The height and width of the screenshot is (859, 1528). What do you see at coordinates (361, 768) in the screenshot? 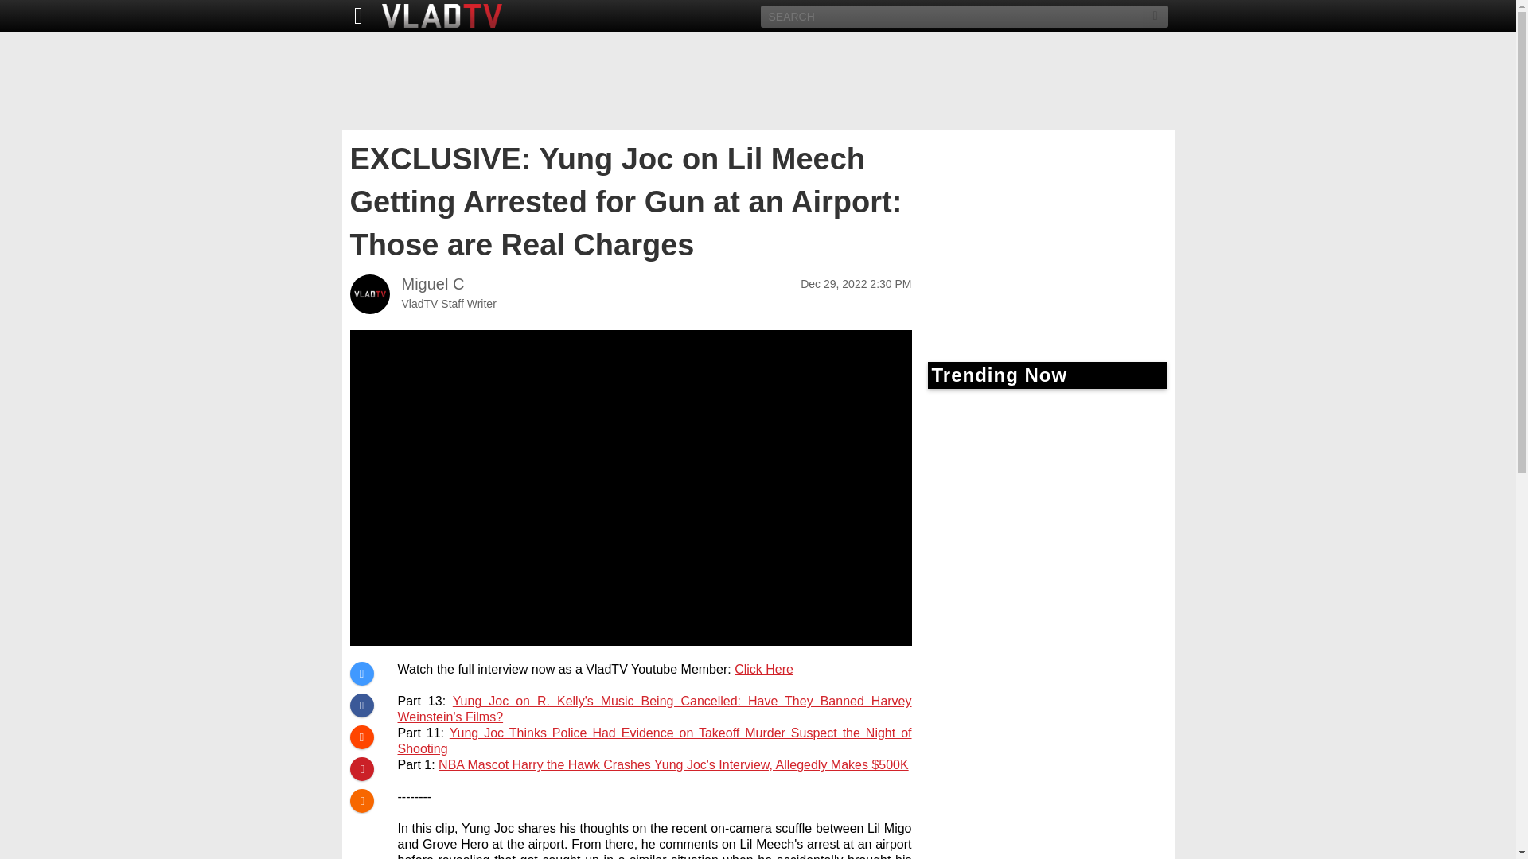
I see `Icon: Post To Pinterest` at bounding box center [361, 768].